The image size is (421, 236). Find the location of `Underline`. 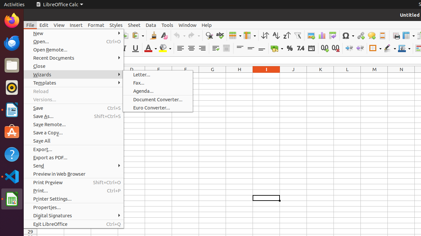

Underline is located at coordinates (136, 49).